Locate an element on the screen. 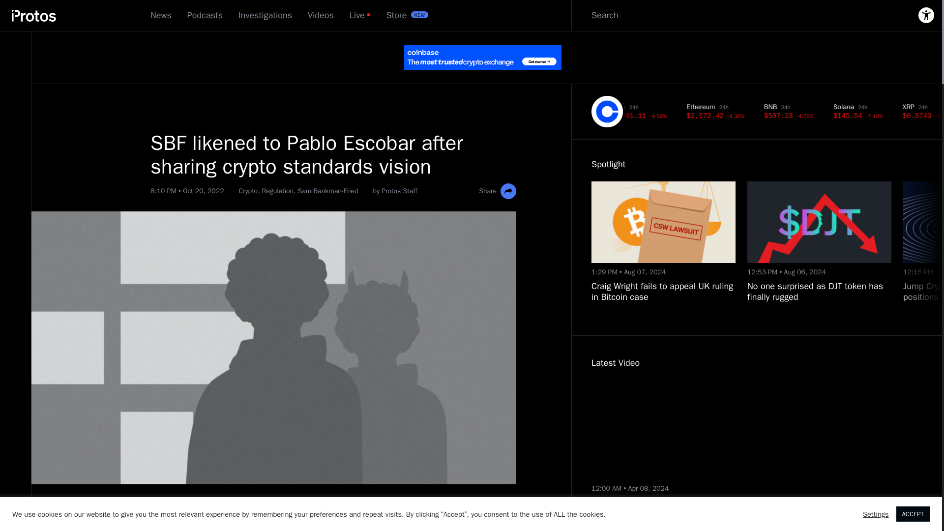 Image resolution: width=944 pixels, height=531 pixels. Podcasts is located at coordinates (205, 15).